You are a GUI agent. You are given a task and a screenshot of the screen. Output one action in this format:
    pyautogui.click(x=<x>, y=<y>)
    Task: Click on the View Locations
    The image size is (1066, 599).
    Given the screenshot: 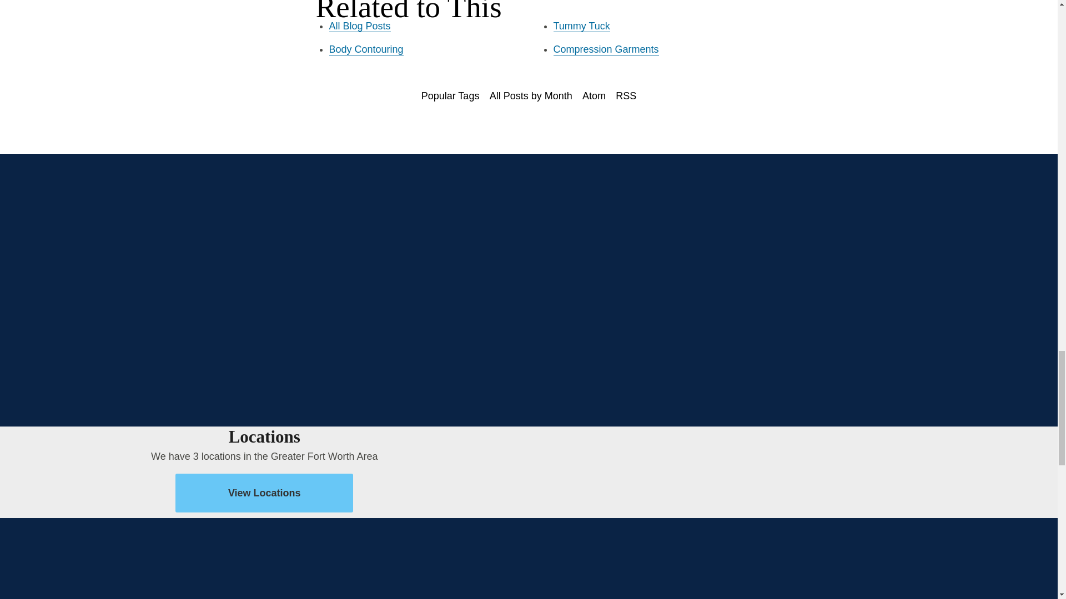 What is the action you would take?
    pyautogui.click(x=264, y=493)
    